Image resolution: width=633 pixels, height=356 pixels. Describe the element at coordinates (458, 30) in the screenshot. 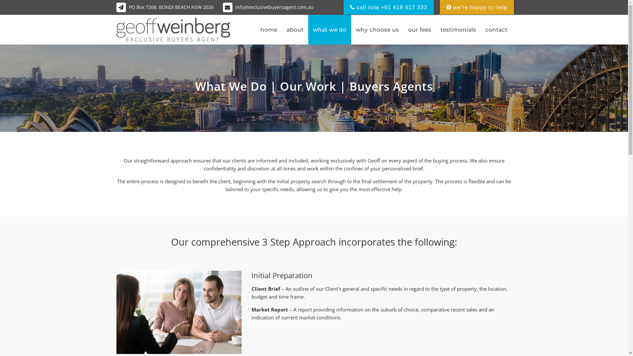

I see `testimonials` at that location.